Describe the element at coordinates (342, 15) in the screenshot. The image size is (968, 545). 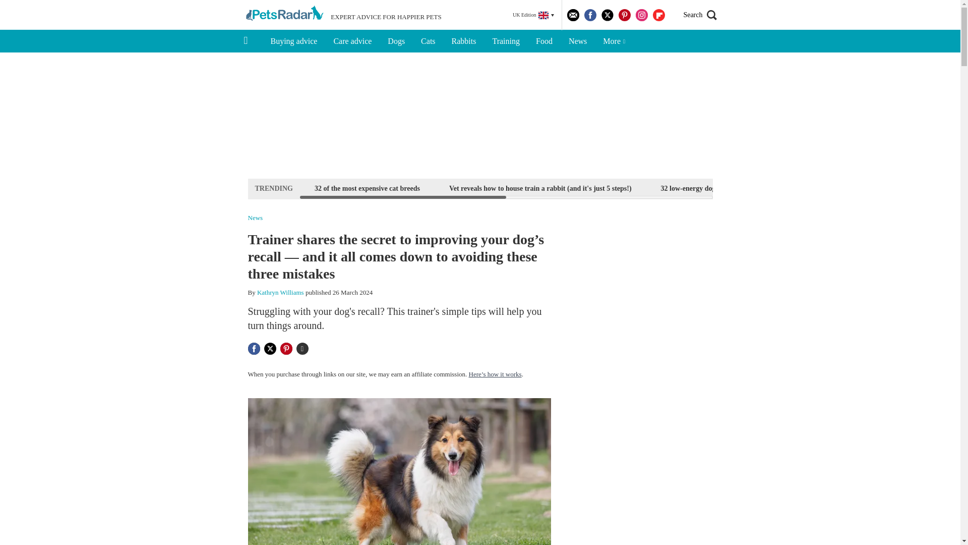
I see `EXPERT ADVICE FOR HAPPIER PETS` at that location.